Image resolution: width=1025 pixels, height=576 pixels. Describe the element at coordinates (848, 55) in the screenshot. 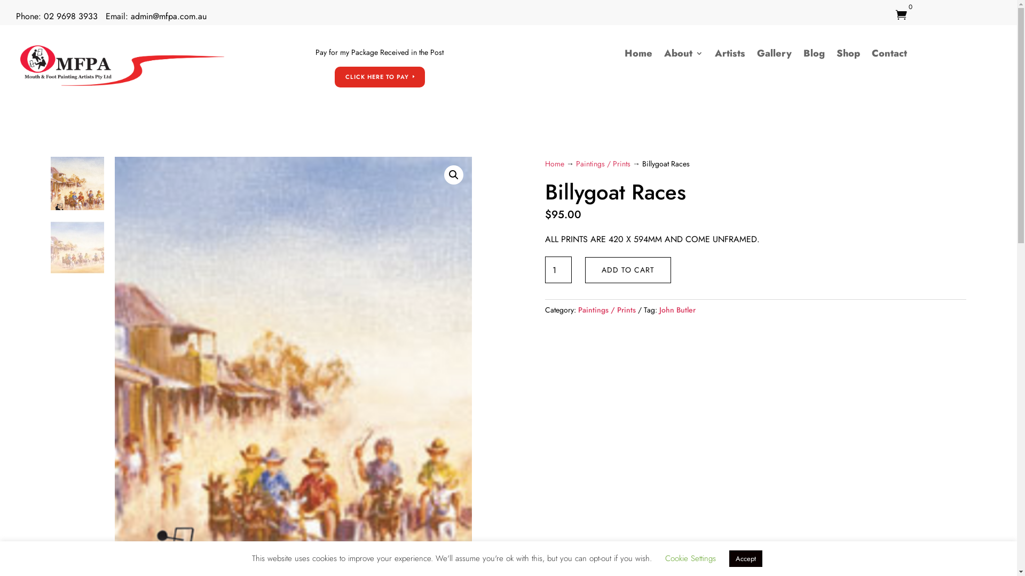

I see `Shop` at that location.